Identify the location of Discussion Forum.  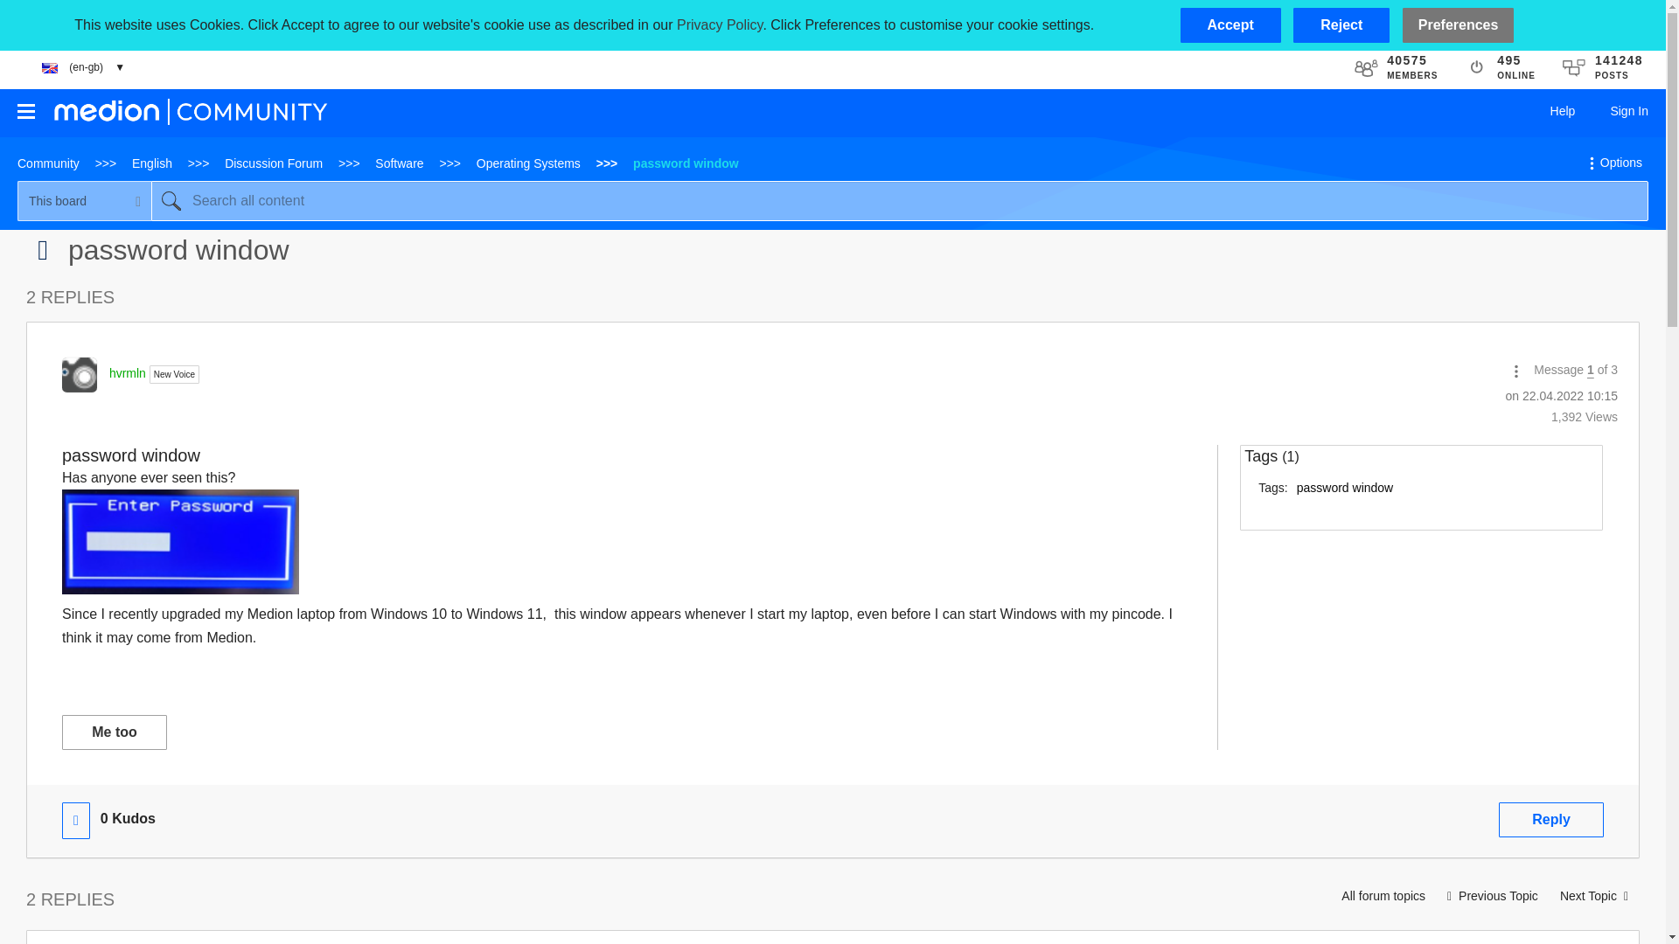
(273, 163).